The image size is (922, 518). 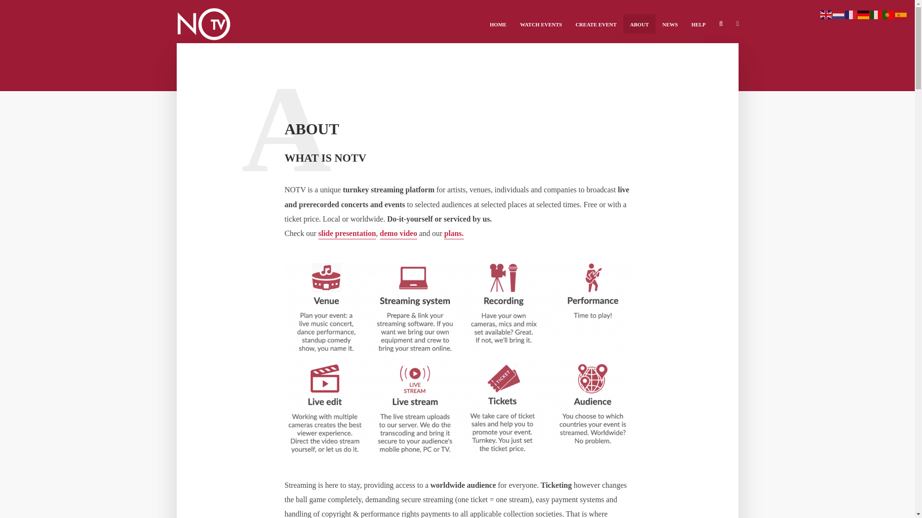 I want to click on HOME, so click(x=498, y=24).